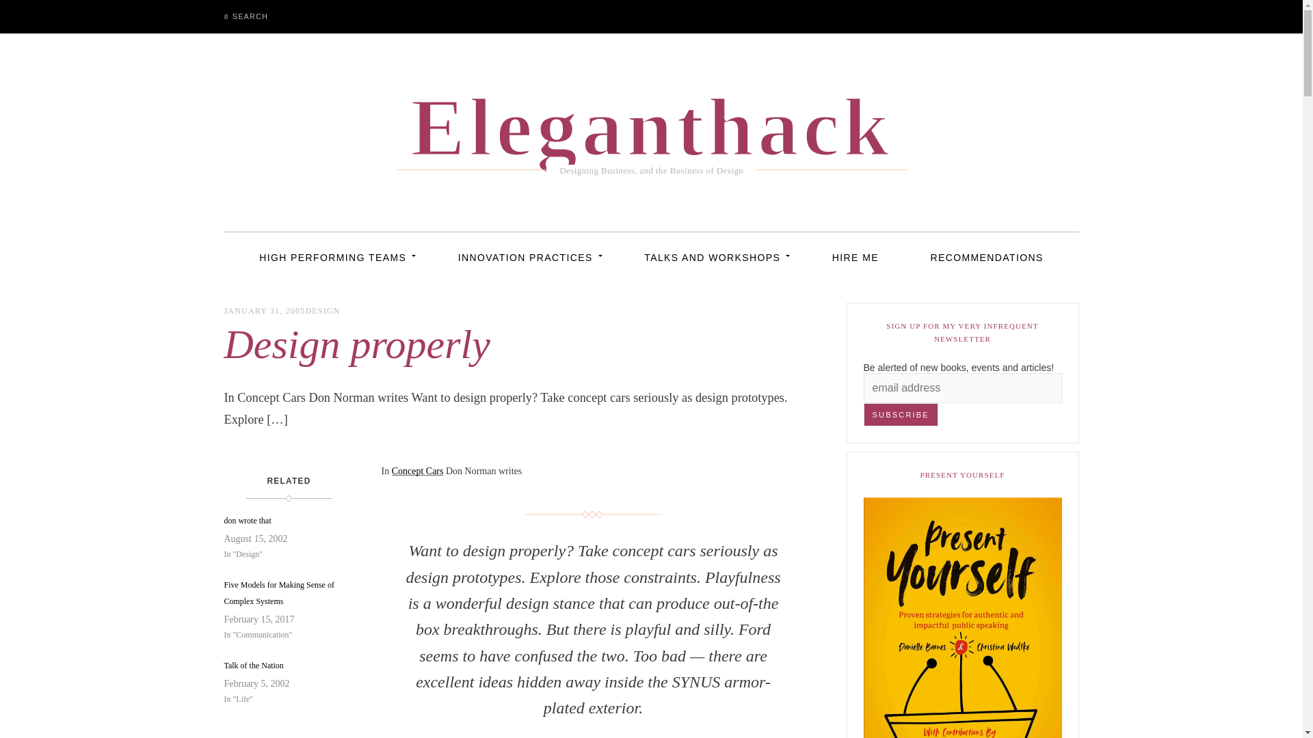 The height and width of the screenshot is (738, 1313). Describe the element at coordinates (901, 414) in the screenshot. I see `Subscribe` at that location.